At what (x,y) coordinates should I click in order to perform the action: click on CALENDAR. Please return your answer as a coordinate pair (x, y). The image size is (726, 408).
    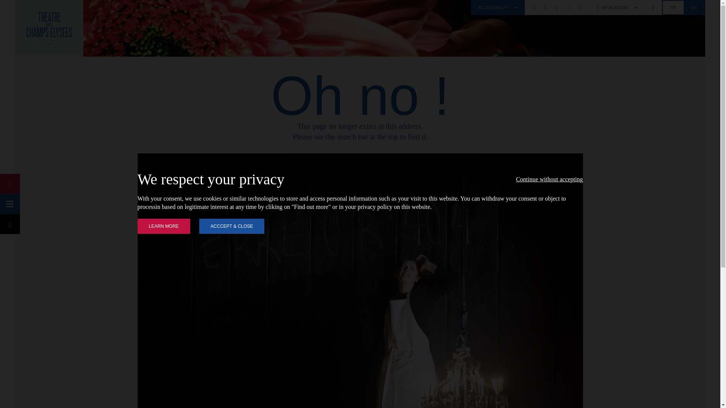
    Looking at the image, I should click on (10, 184).